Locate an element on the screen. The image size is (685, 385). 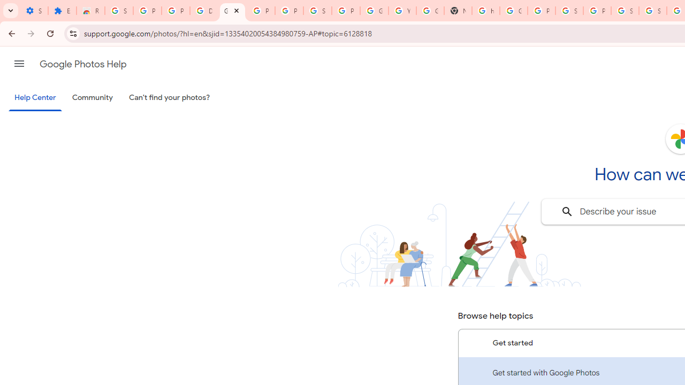
New Tab is located at coordinates (458, 11).